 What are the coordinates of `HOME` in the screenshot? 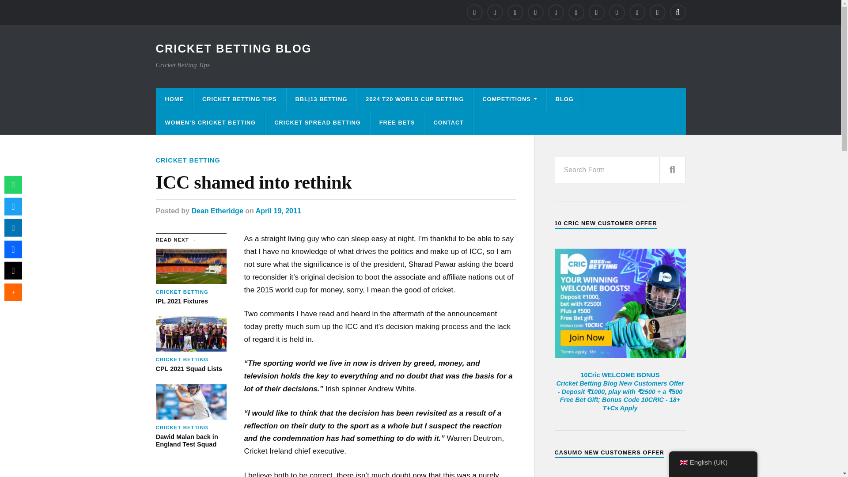 It's located at (174, 99).